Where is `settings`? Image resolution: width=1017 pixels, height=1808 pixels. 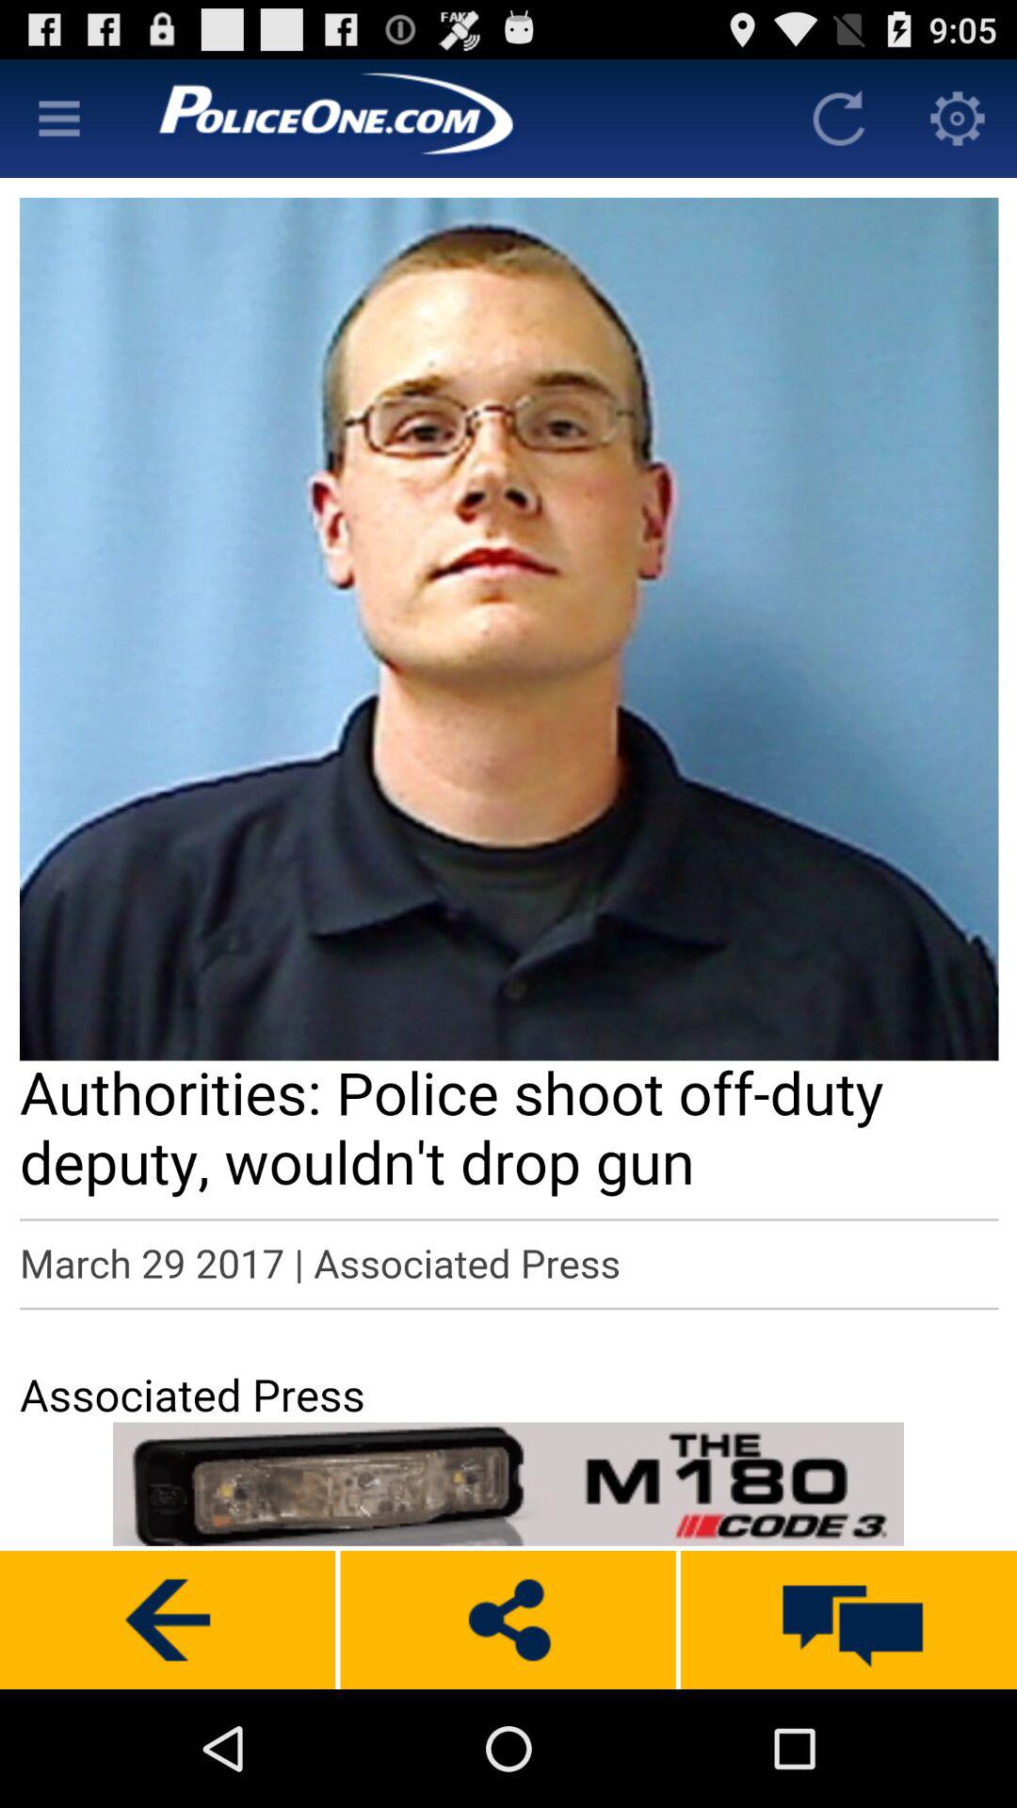
settings is located at coordinates (958, 119).